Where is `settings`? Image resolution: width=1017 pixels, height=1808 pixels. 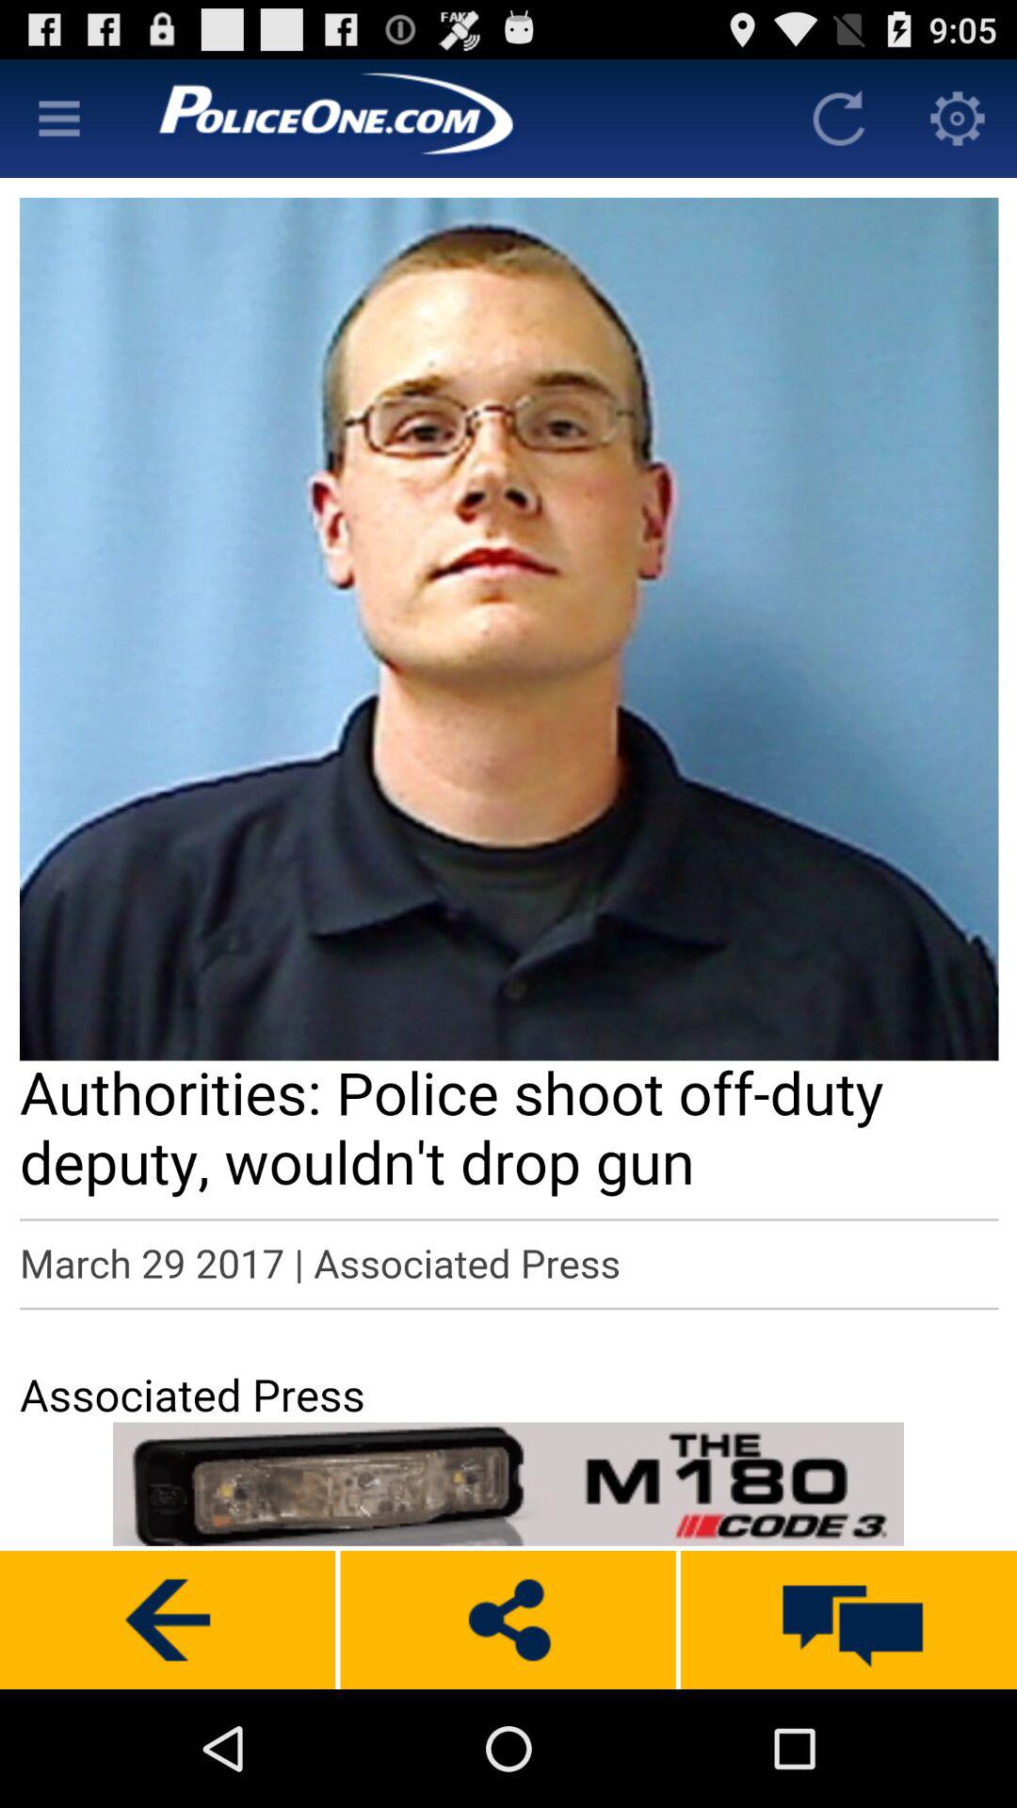
settings is located at coordinates (958, 119).